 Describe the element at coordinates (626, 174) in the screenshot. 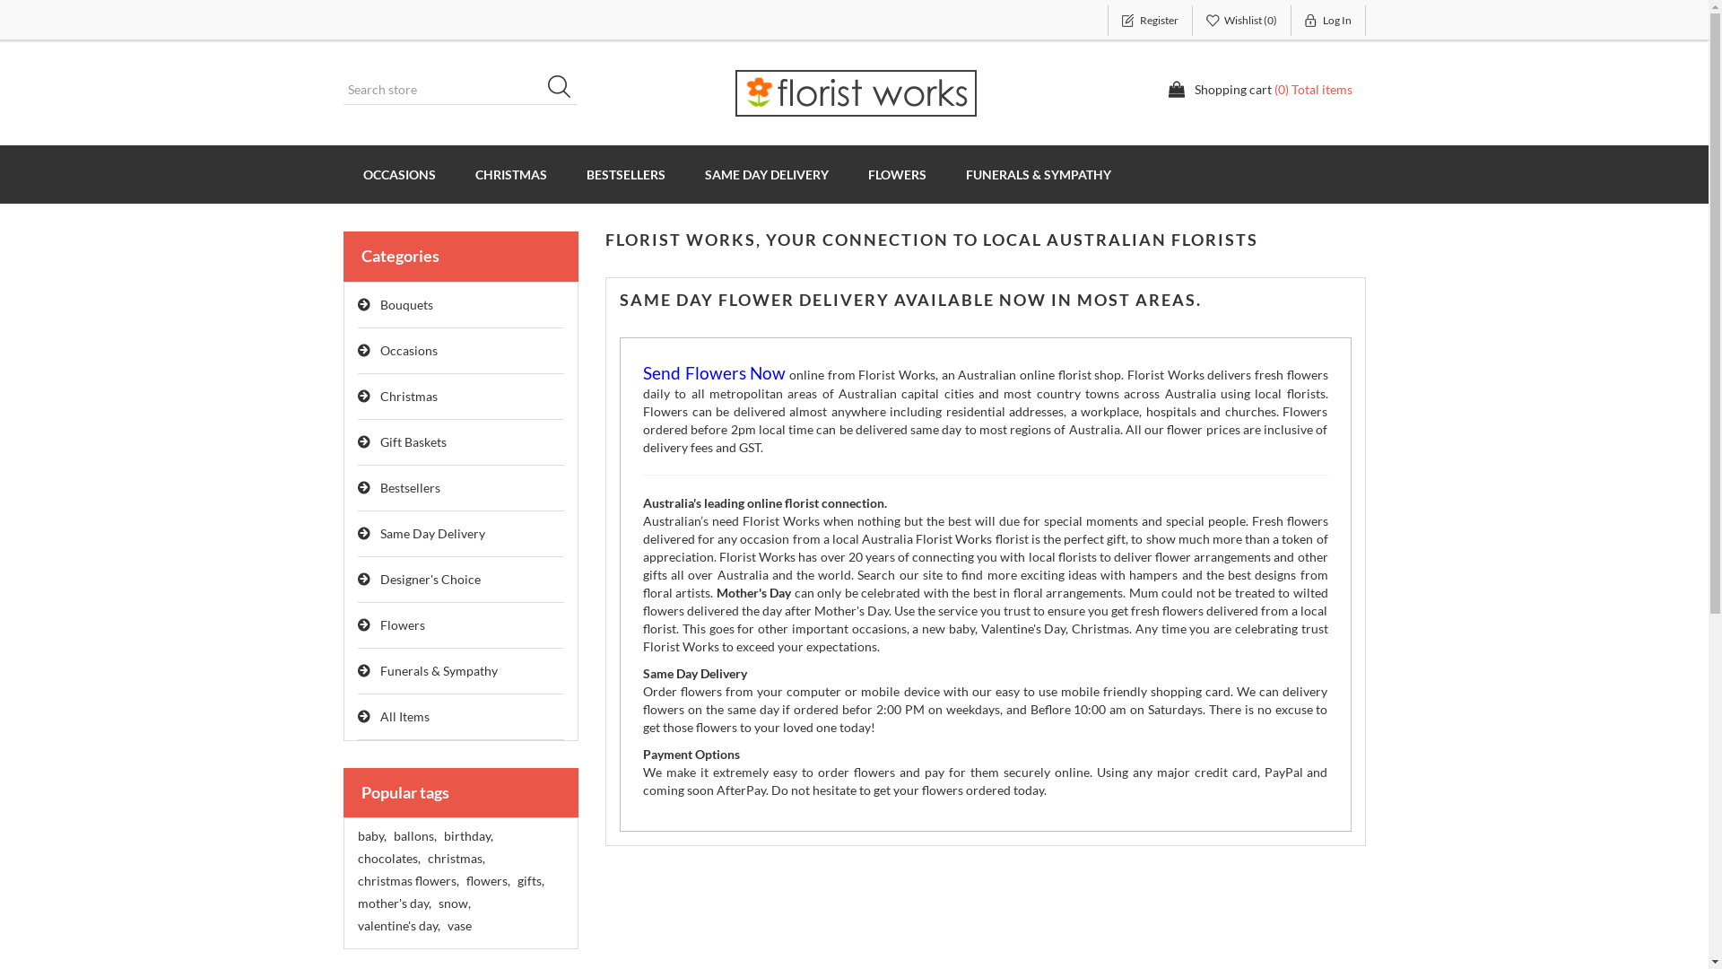

I see `BESTSELLERS` at that location.